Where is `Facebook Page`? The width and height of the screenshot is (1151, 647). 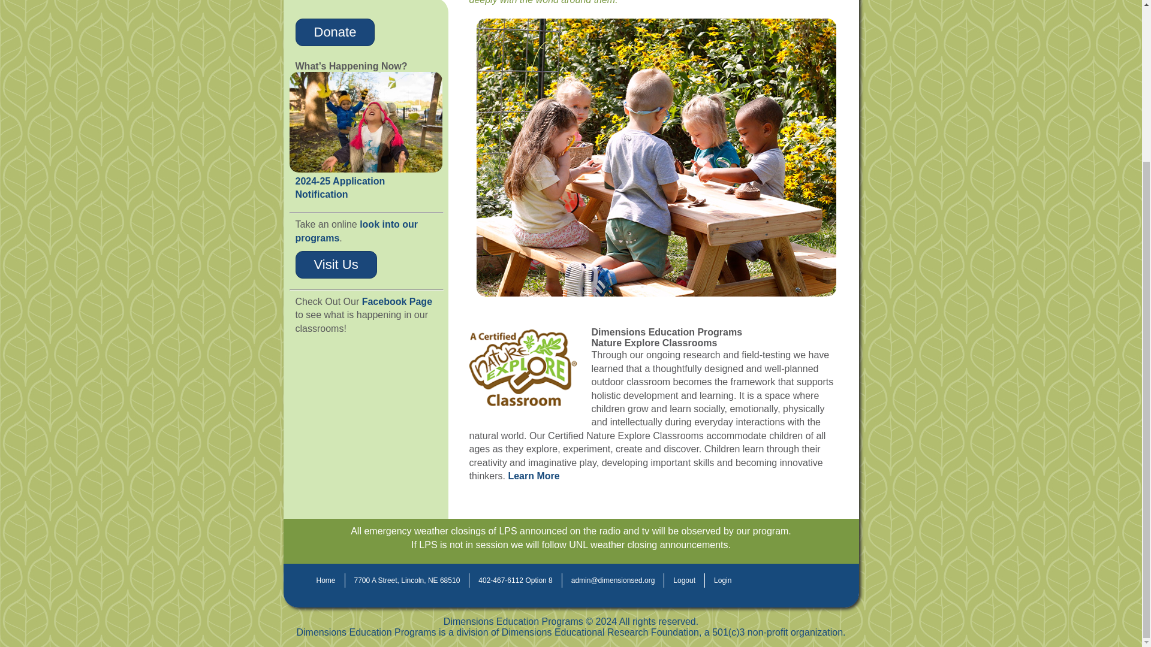 Facebook Page is located at coordinates (397, 301).